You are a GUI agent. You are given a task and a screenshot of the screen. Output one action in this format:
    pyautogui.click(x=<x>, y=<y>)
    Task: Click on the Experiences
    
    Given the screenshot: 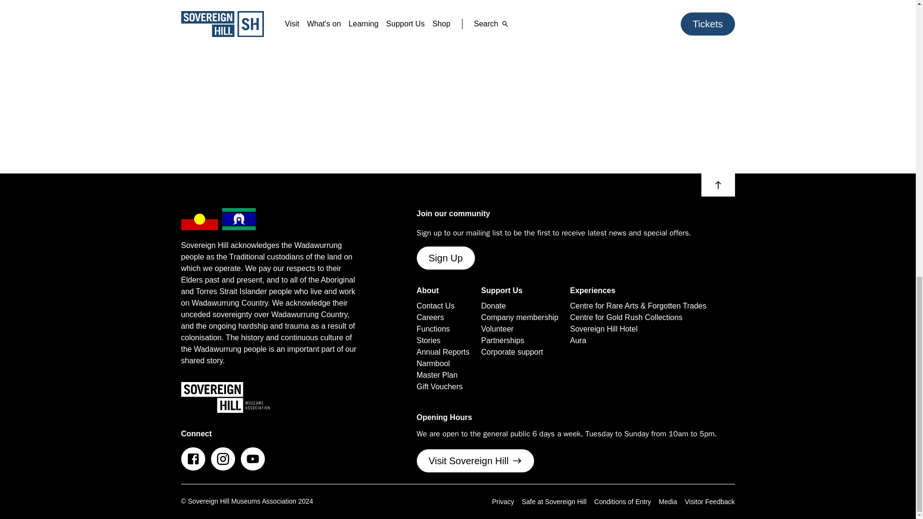 What is the action you would take?
    pyautogui.click(x=593, y=290)
    